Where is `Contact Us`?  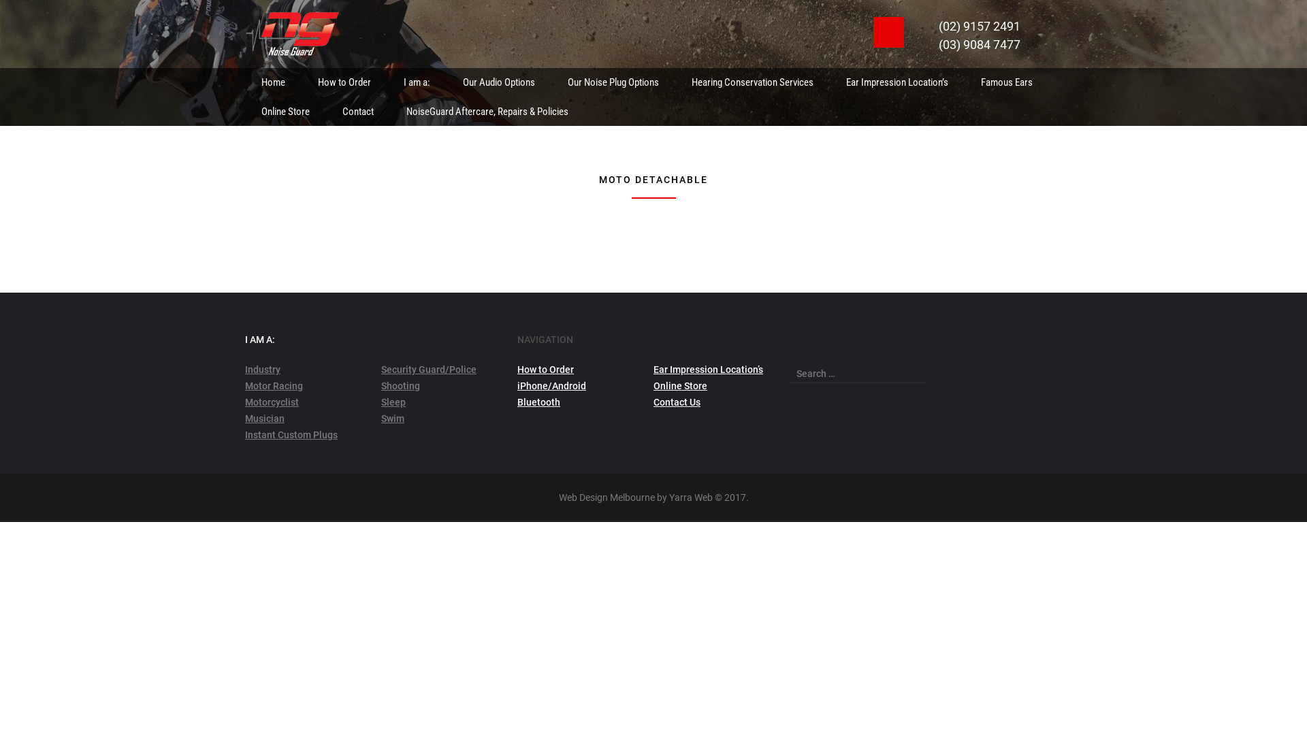 Contact Us is located at coordinates (677, 402).